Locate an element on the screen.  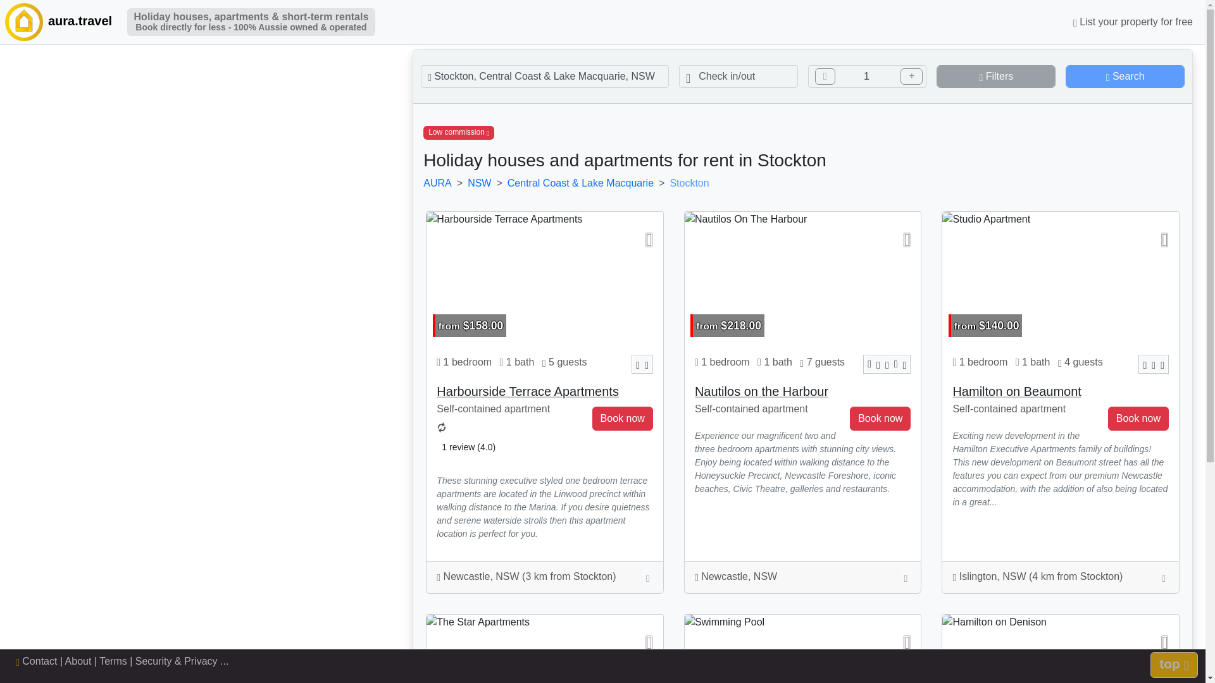
Search is located at coordinates (1125, 76).